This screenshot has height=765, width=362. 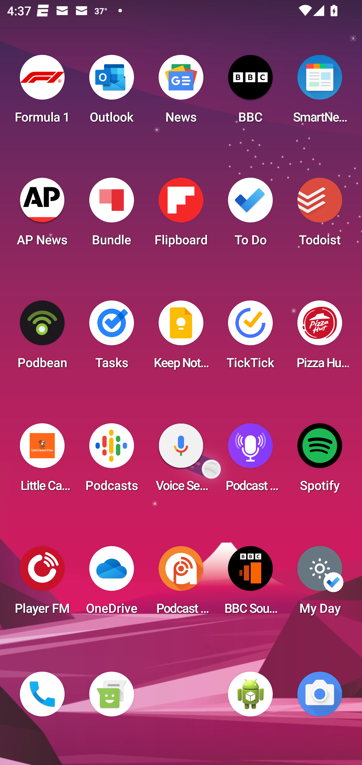 I want to click on Podcasts, so click(x=111, y=461).